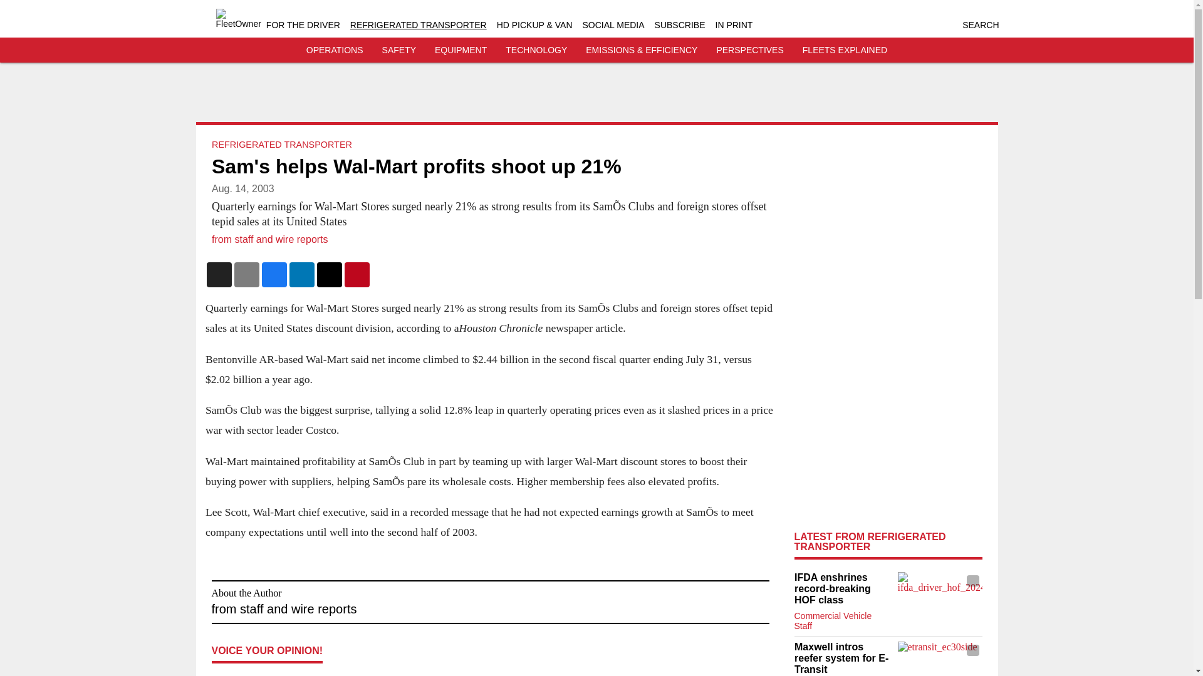 The width and height of the screenshot is (1203, 676). What do you see at coordinates (282, 144) in the screenshot?
I see `REFRIGERATED TRANSPORTER` at bounding box center [282, 144].